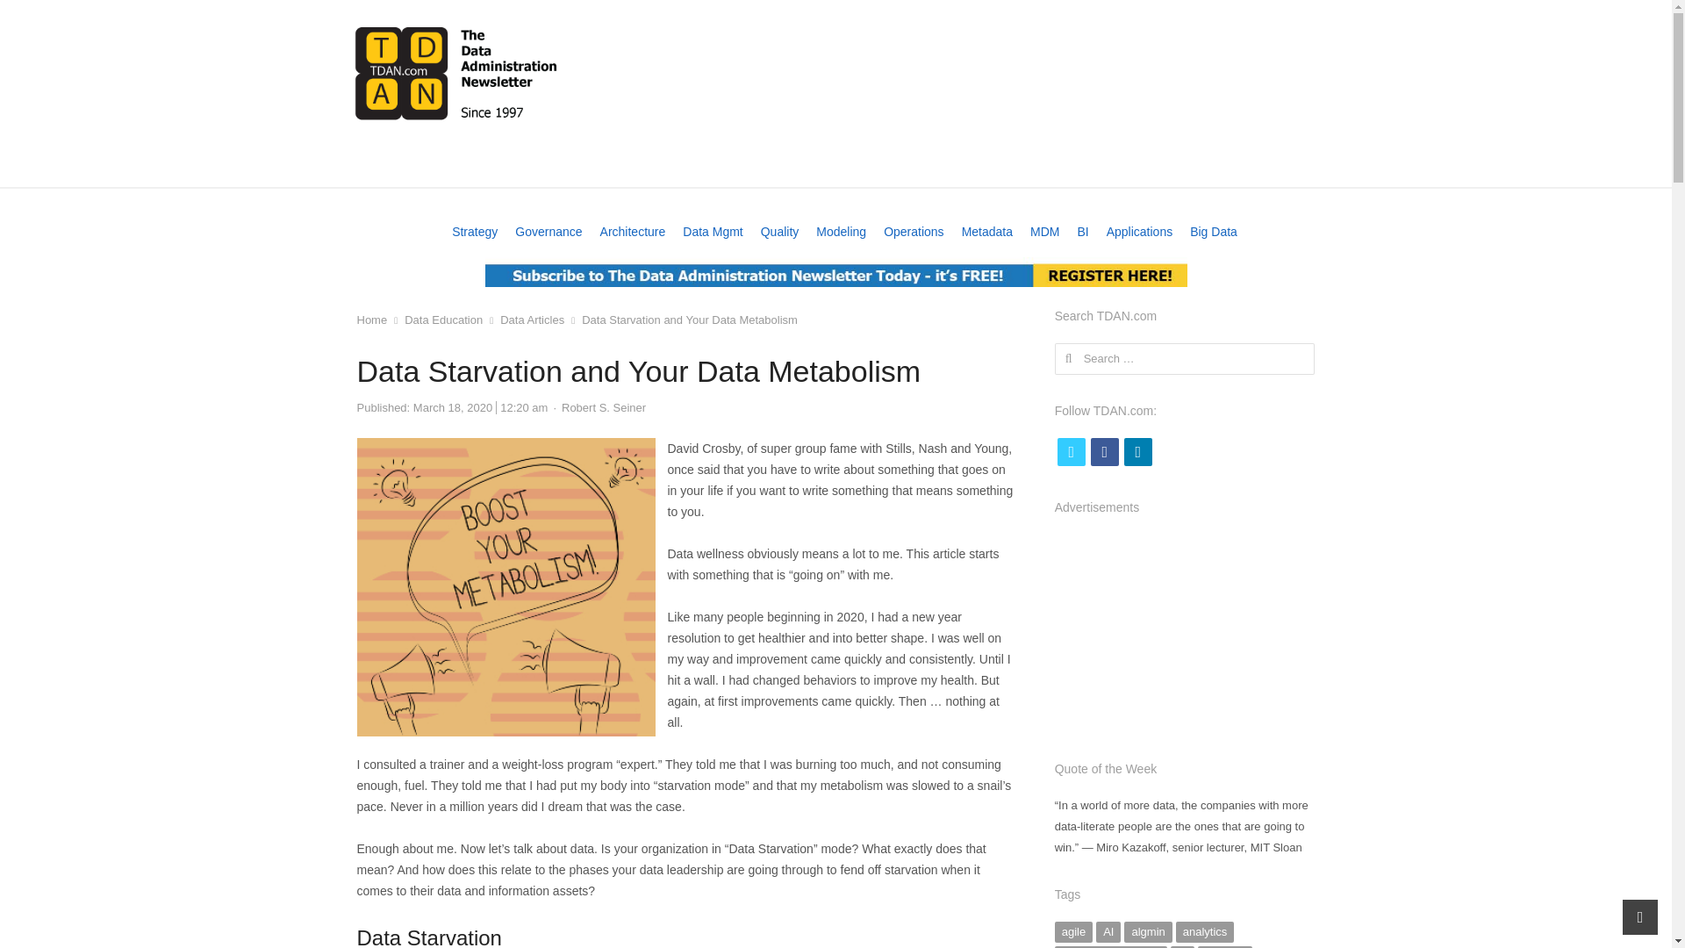  I want to click on Robert S. Seiner, so click(603, 407).